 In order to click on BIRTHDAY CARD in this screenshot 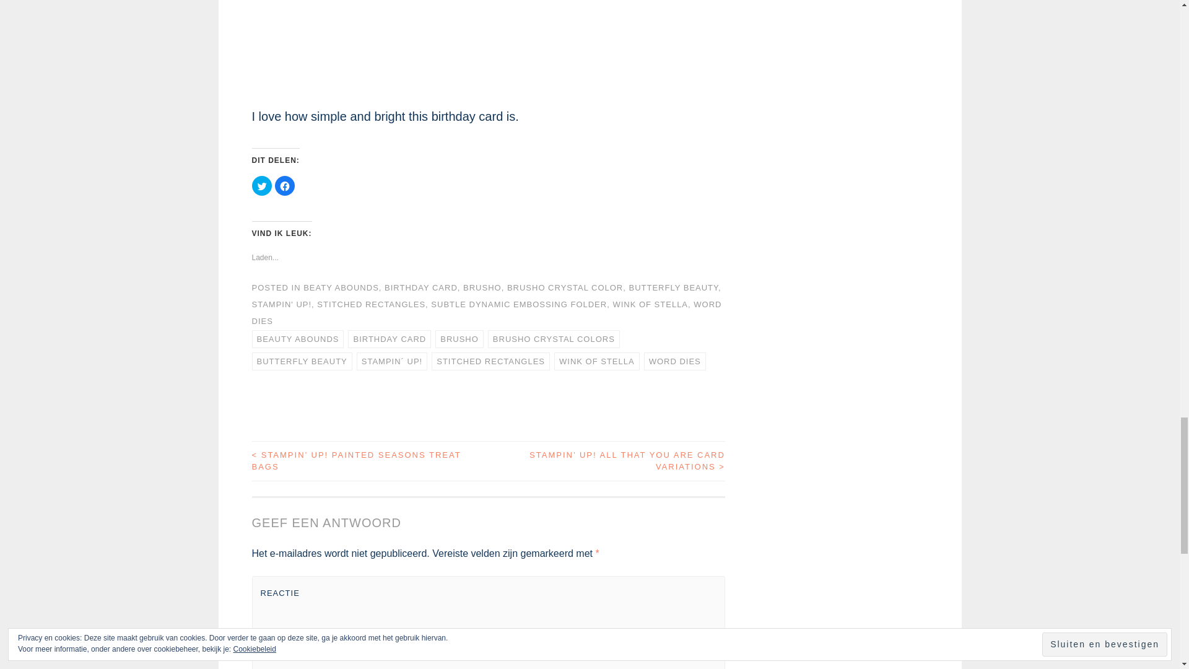, I will do `click(389, 339)`.